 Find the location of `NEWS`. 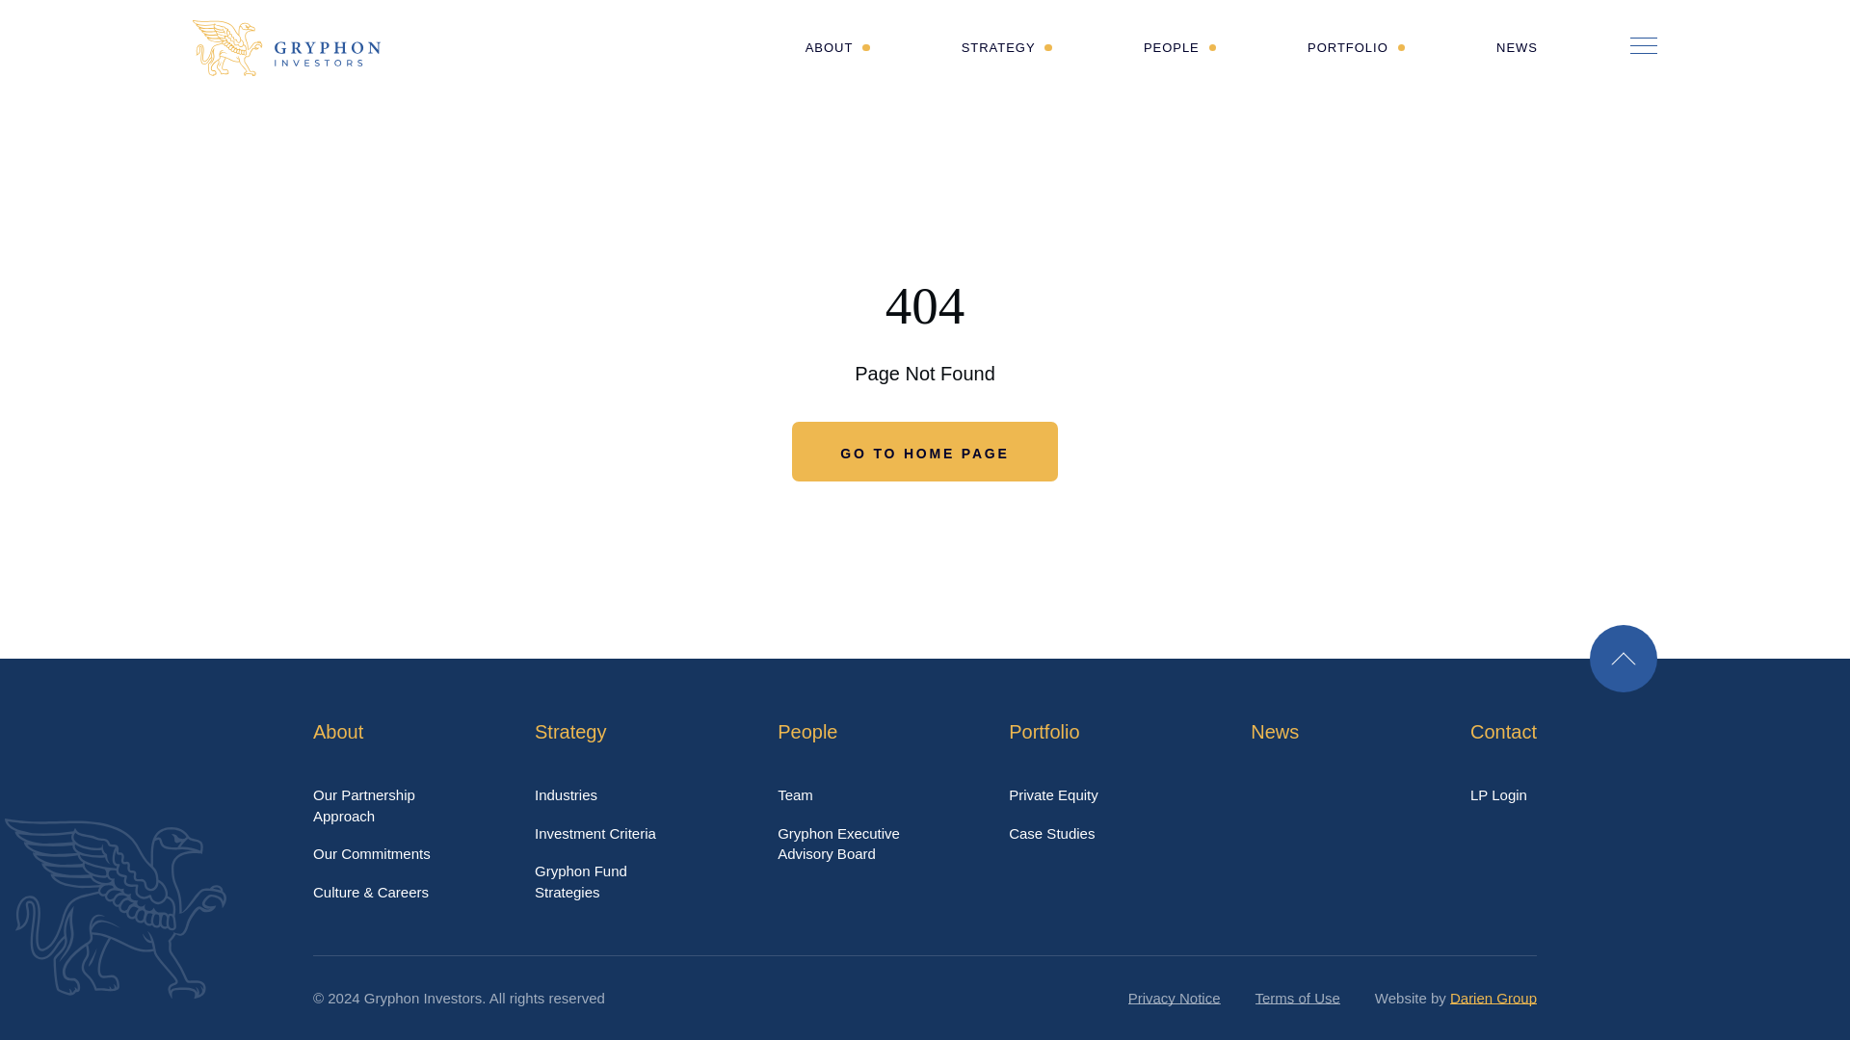

NEWS is located at coordinates (1053, 793).